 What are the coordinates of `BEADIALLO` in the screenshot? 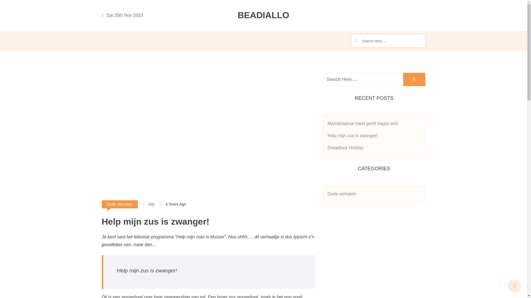 It's located at (264, 15).